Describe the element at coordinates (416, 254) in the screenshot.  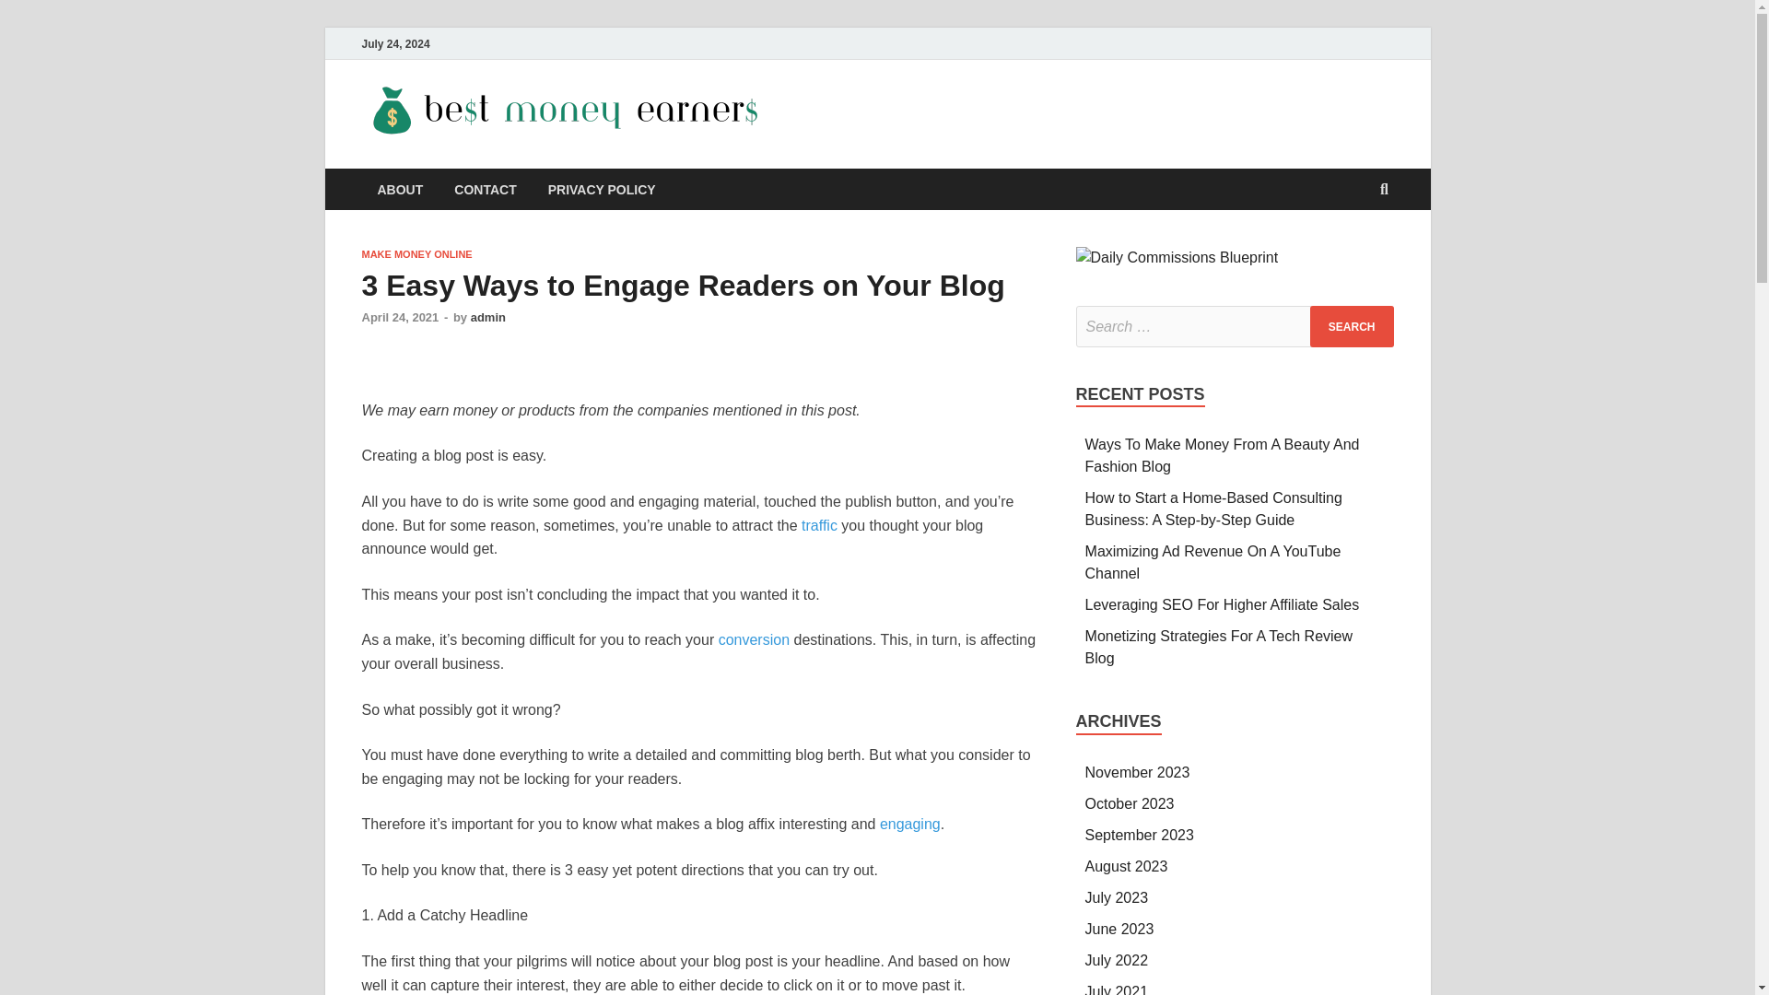
I see `MAKE MONEY ONLINE` at that location.